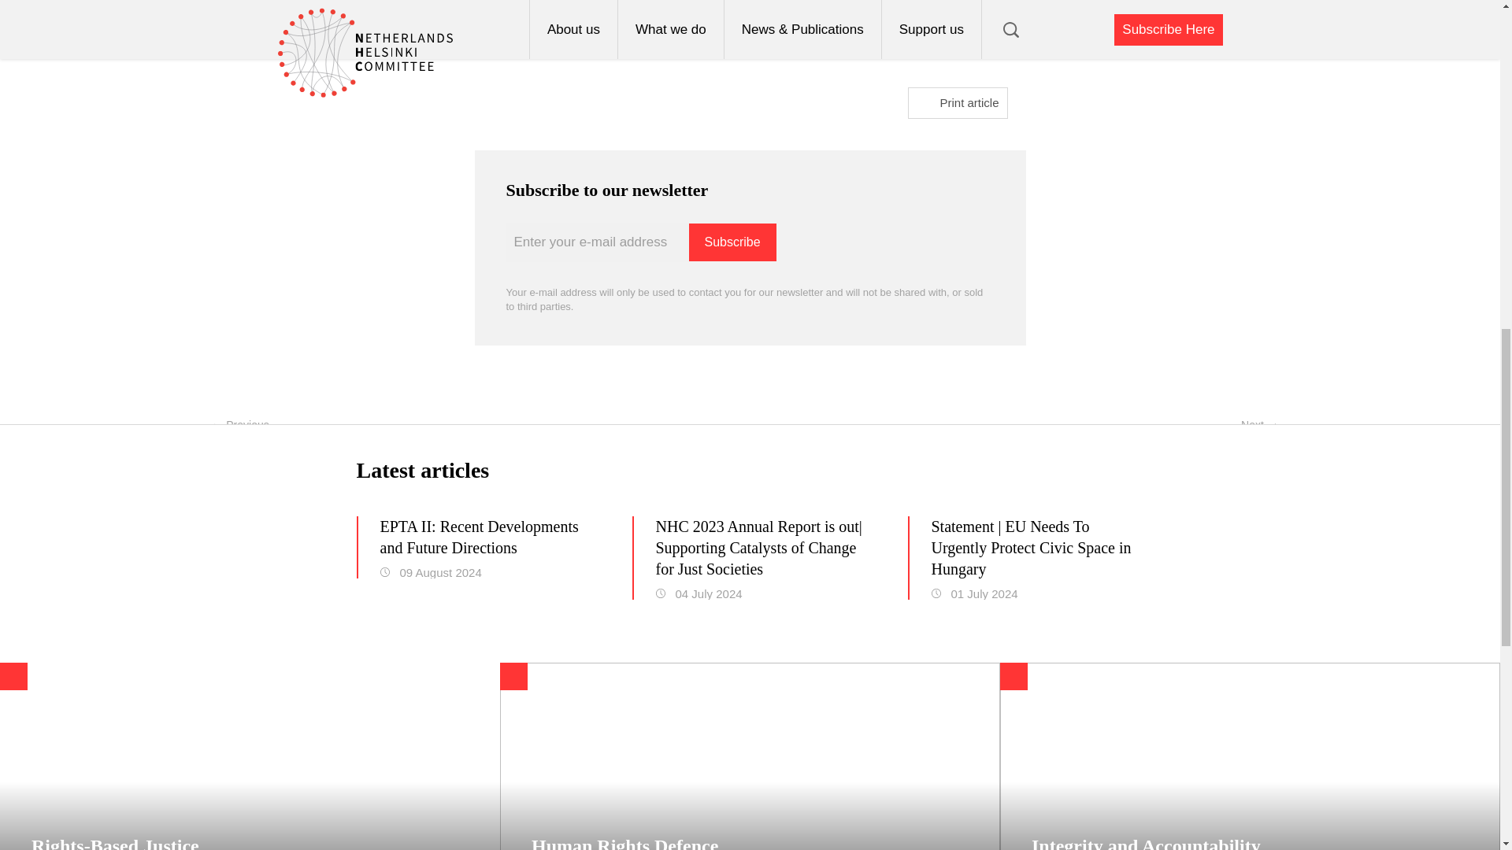  What do you see at coordinates (762, 38) in the screenshot?
I see `Share this article on LinkedIn` at bounding box center [762, 38].